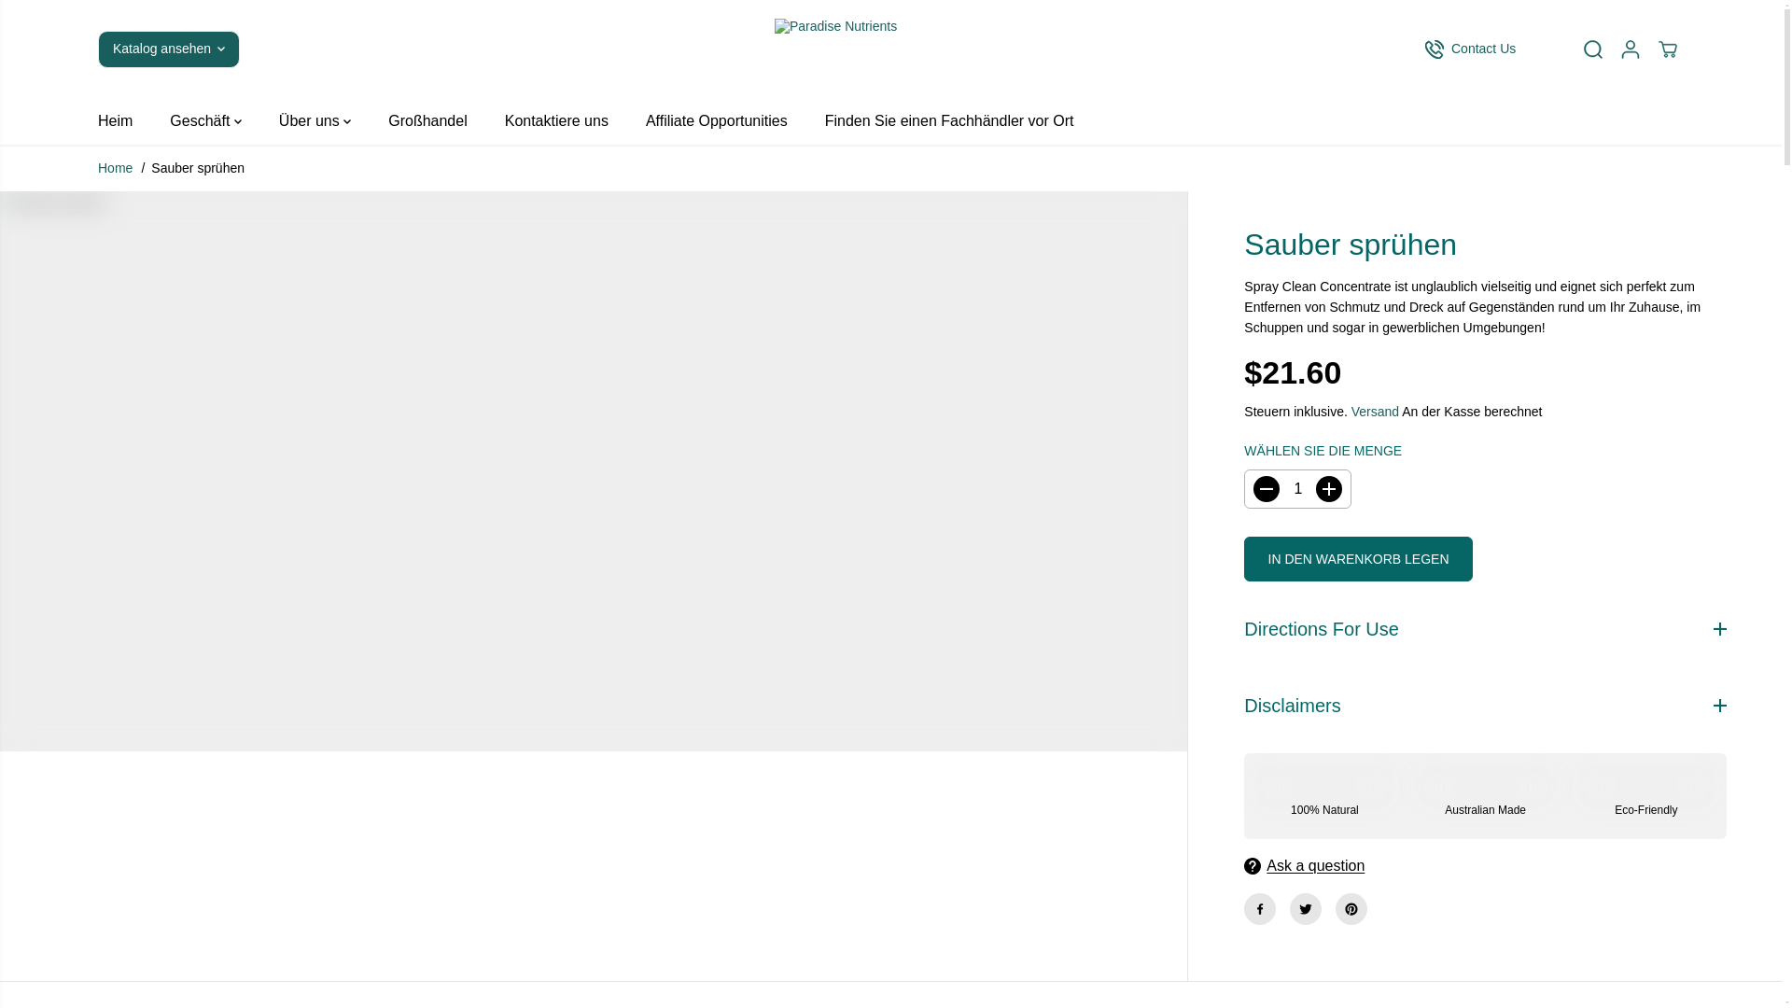  What do you see at coordinates (1630, 49) in the screenshot?
I see `Anmeldung` at bounding box center [1630, 49].